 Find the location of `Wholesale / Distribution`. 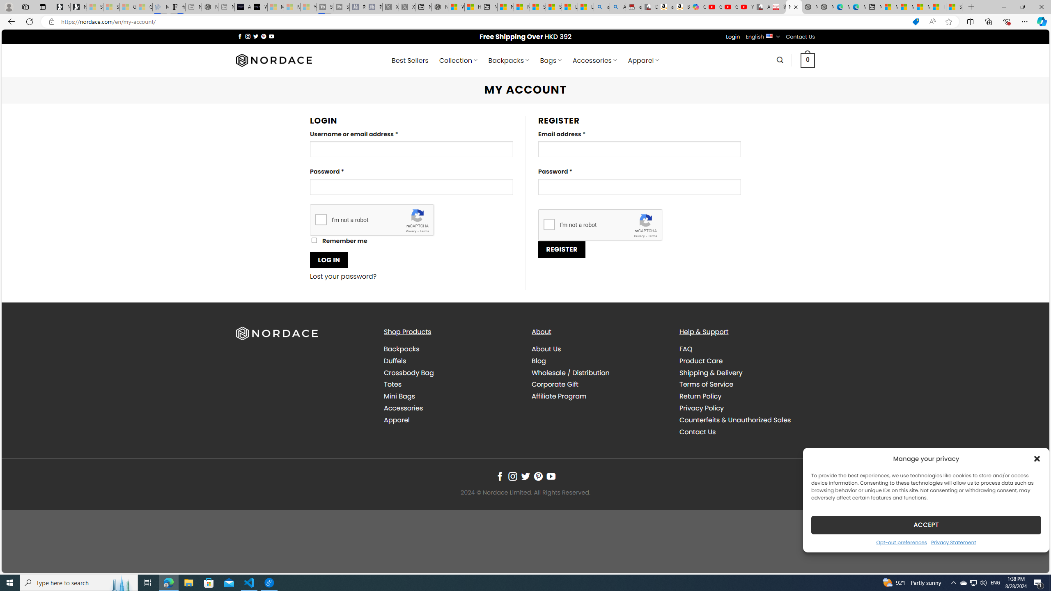

Wholesale / Distribution is located at coordinates (571, 373).